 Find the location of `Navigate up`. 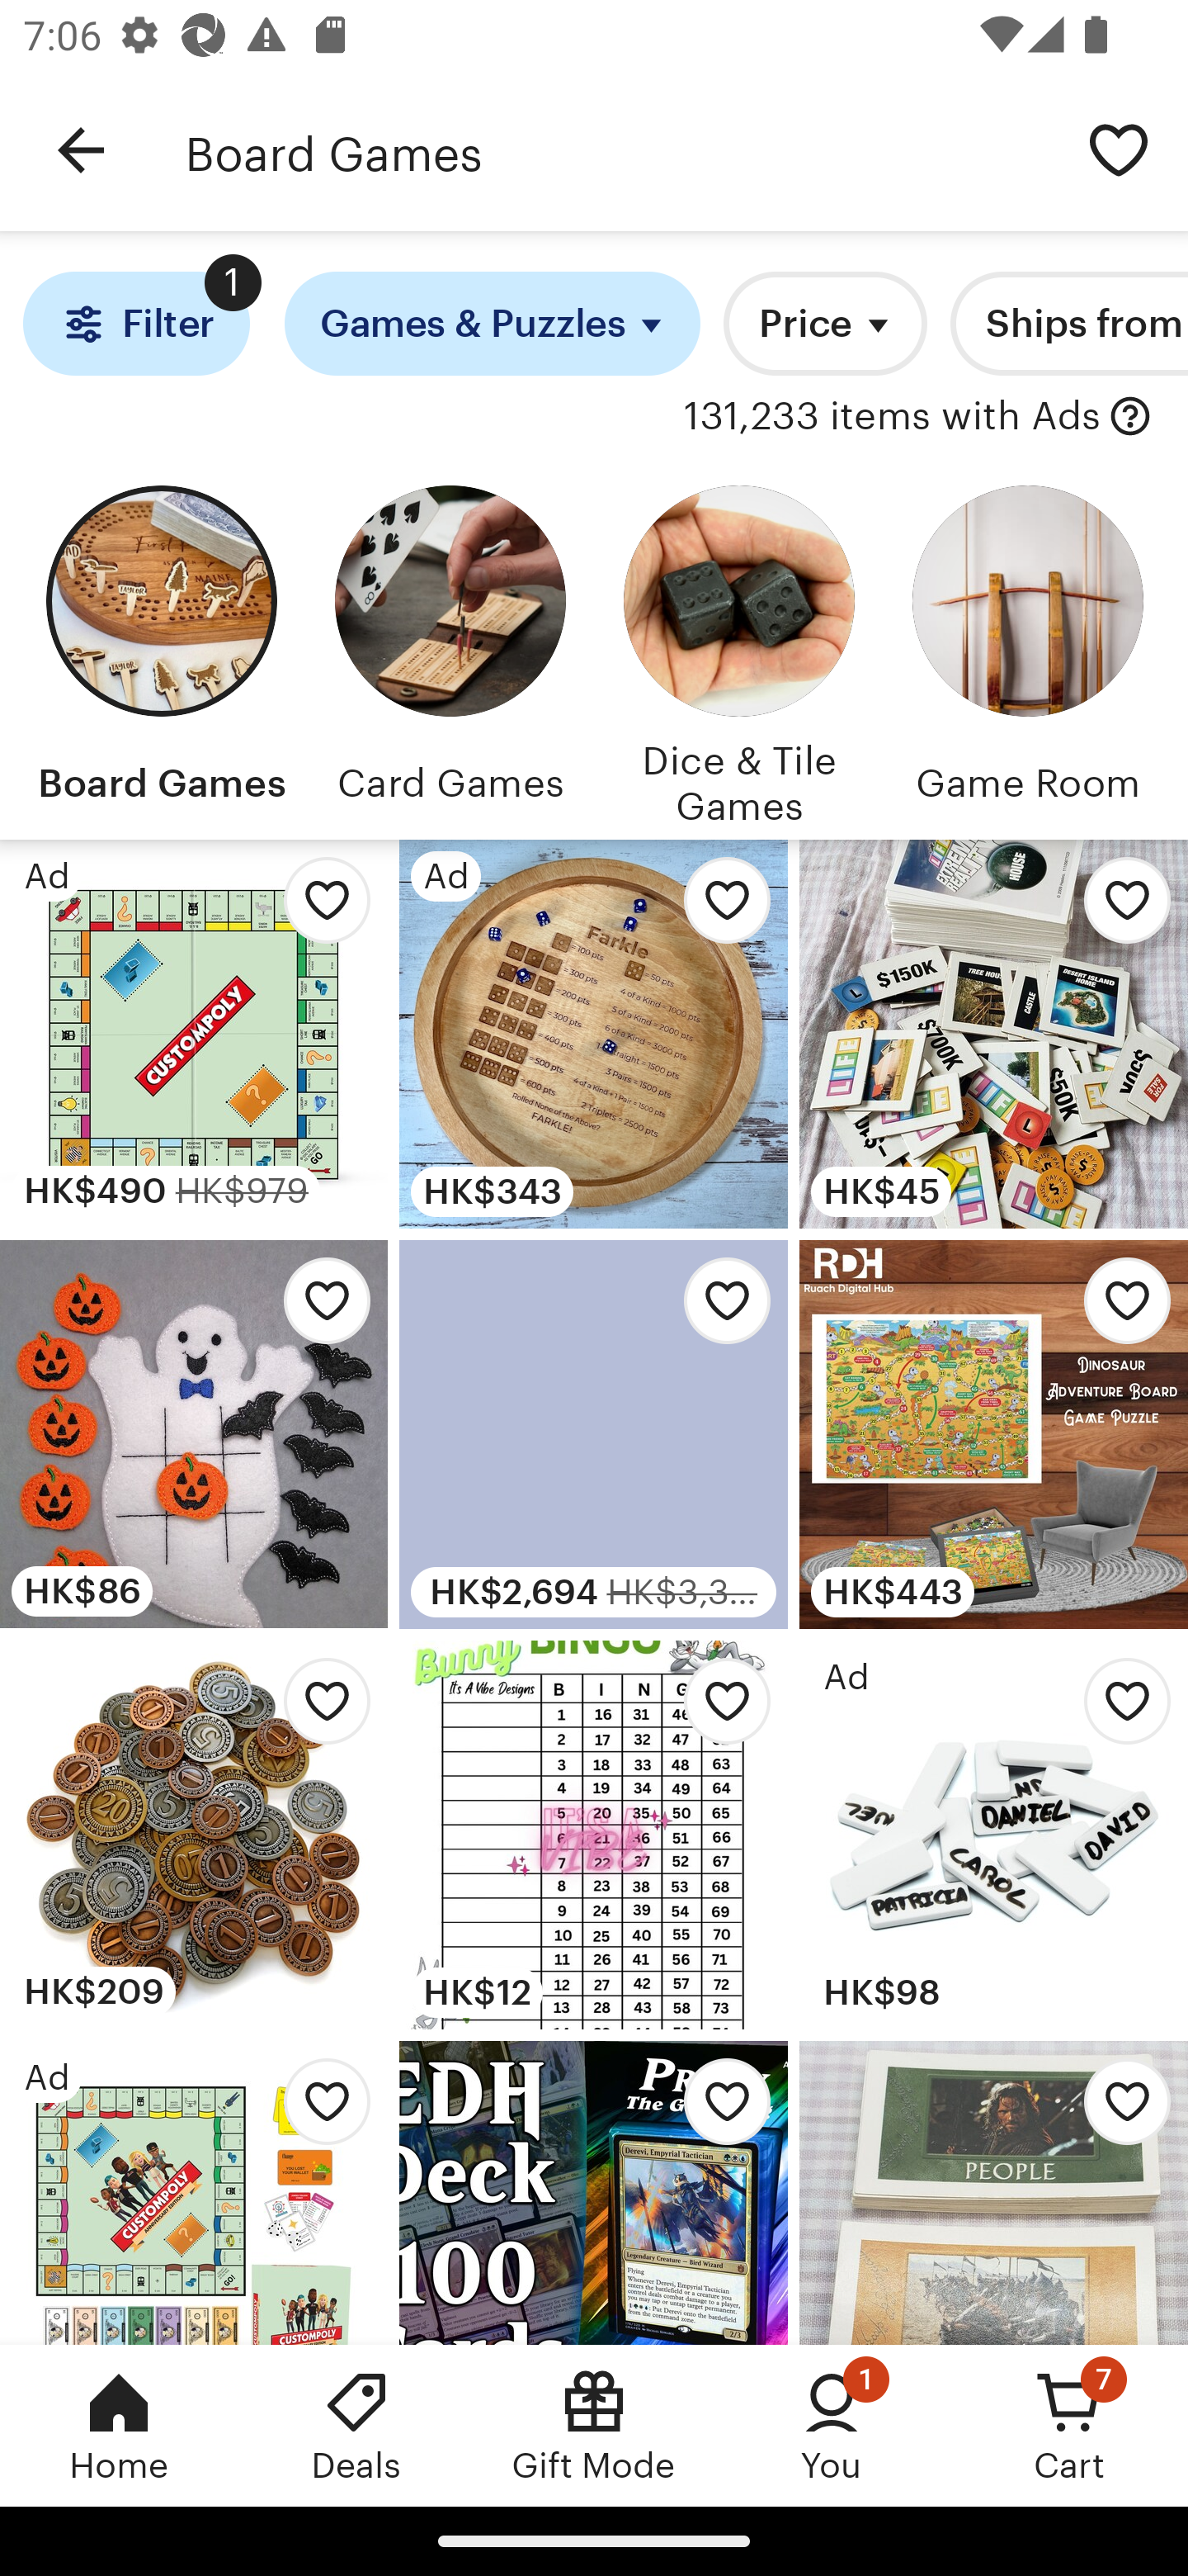

Navigate up is located at coordinates (81, 150).